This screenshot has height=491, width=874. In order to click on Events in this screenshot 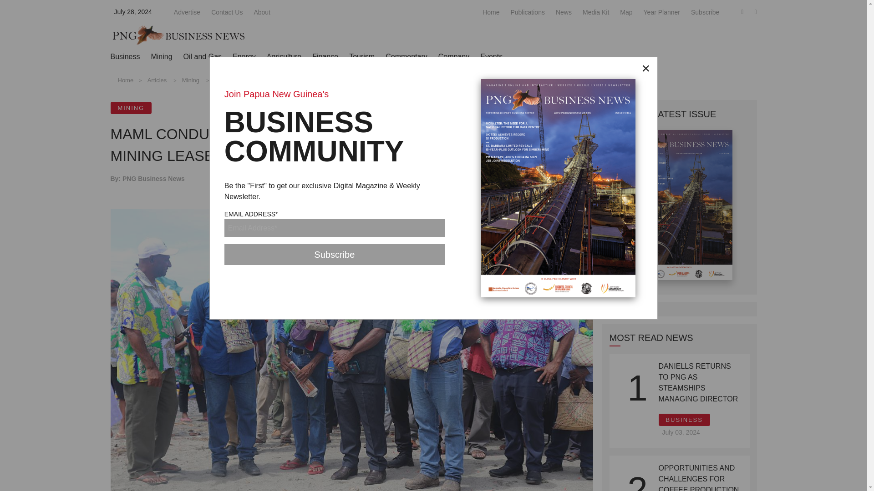, I will do `click(491, 56)`.